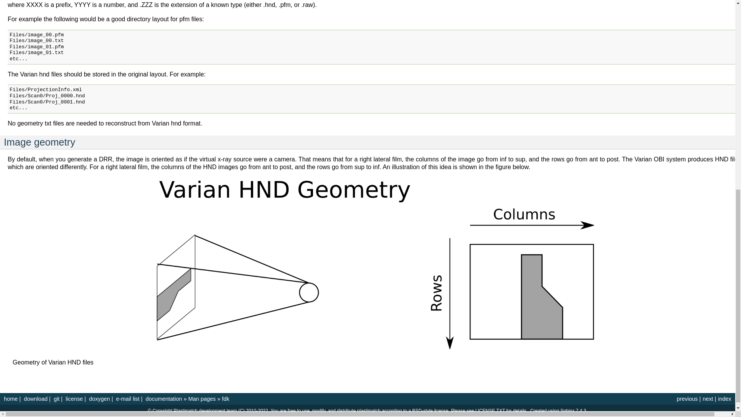 This screenshot has height=417, width=741. I want to click on documentation, so click(164, 398).